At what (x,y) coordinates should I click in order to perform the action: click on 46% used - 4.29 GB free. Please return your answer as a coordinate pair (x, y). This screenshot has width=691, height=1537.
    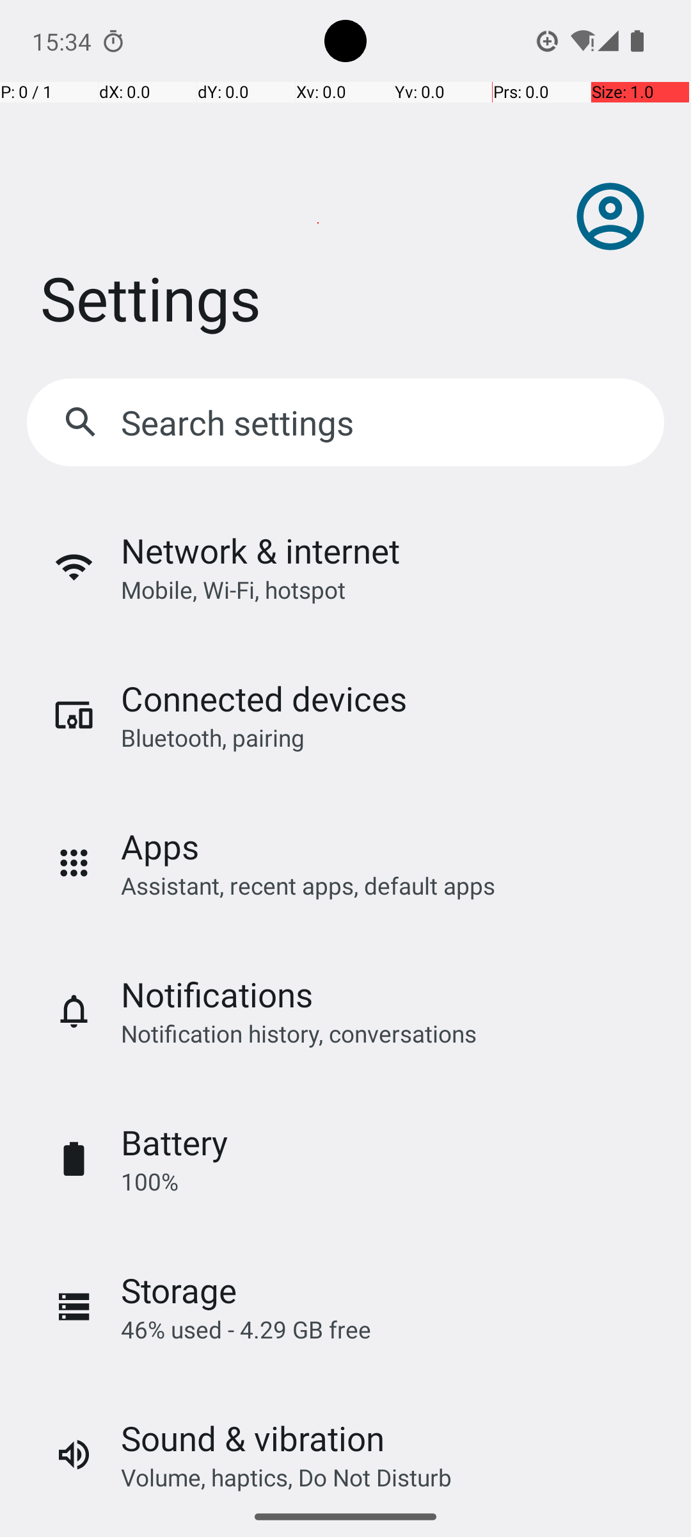
    Looking at the image, I should click on (246, 1330).